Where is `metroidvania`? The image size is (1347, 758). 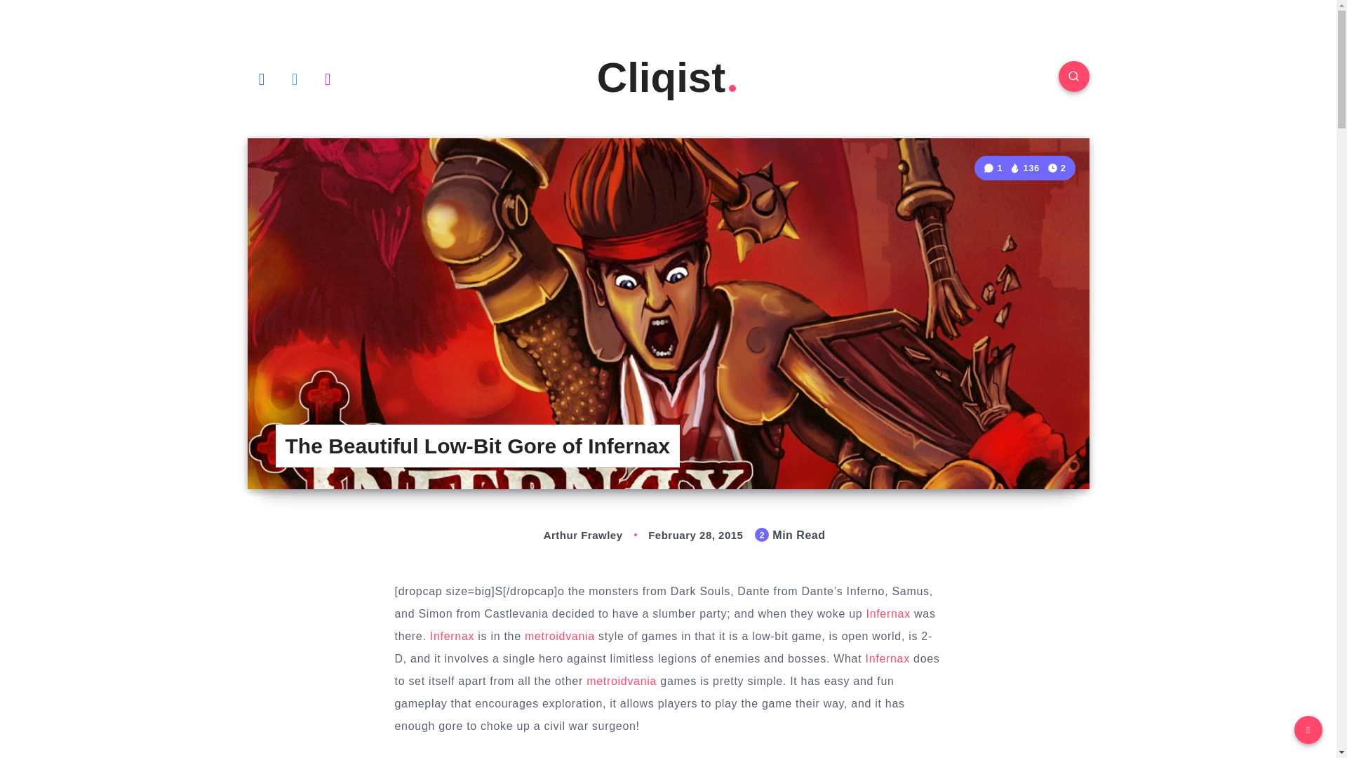
metroidvania is located at coordinates (560, 636).